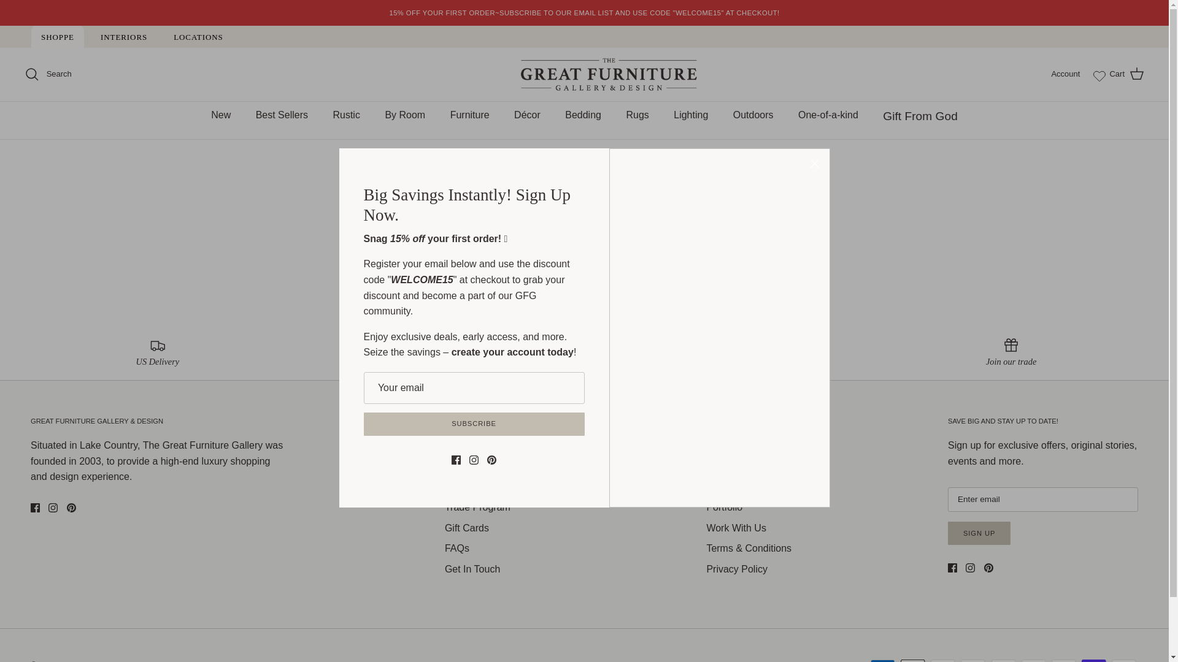  I want to click on Account, so click(1065, 74).